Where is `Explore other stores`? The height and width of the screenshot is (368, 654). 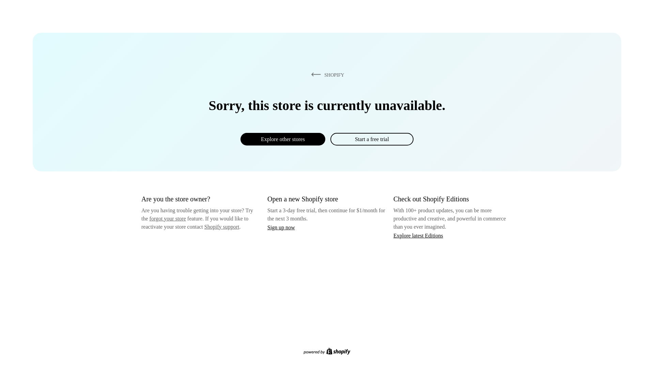
Explore other stores is located at coordinates (283, 139).